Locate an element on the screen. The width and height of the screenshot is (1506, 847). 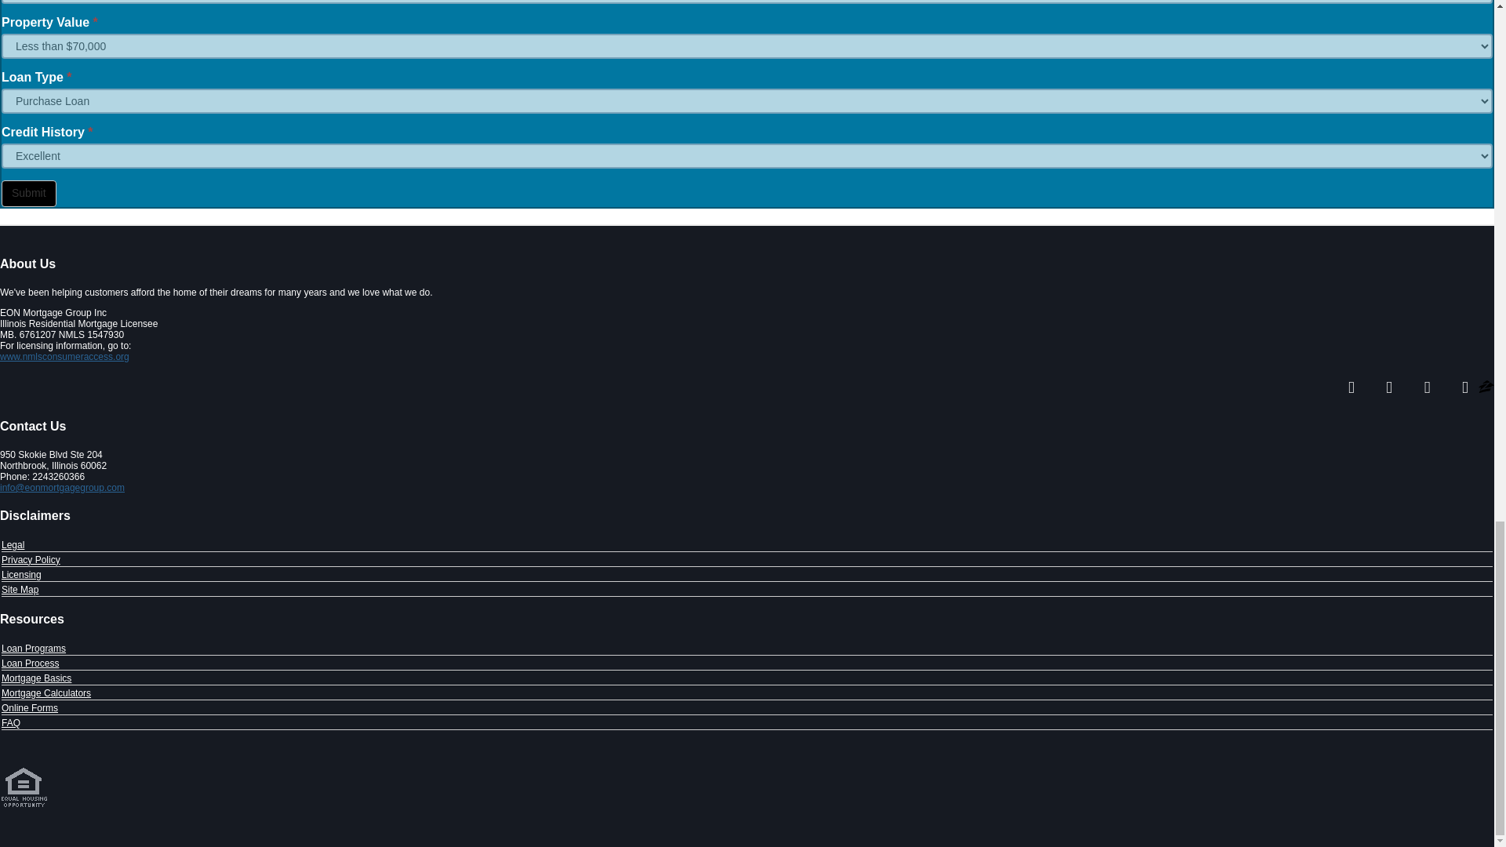
Submit is located at coordinates (28, 193).